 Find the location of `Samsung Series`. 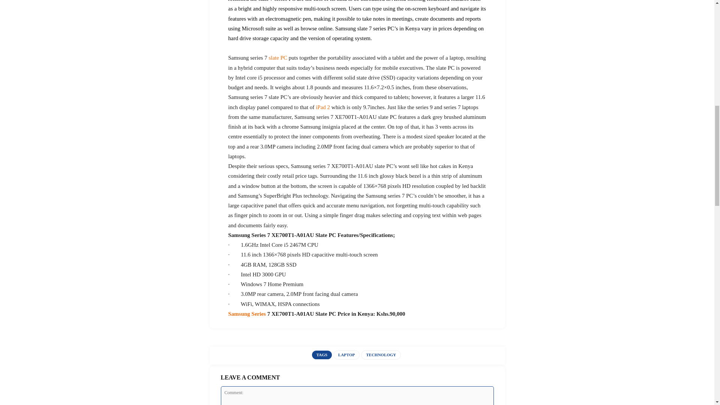

Samsung Series is located at coordinates (247, 313).